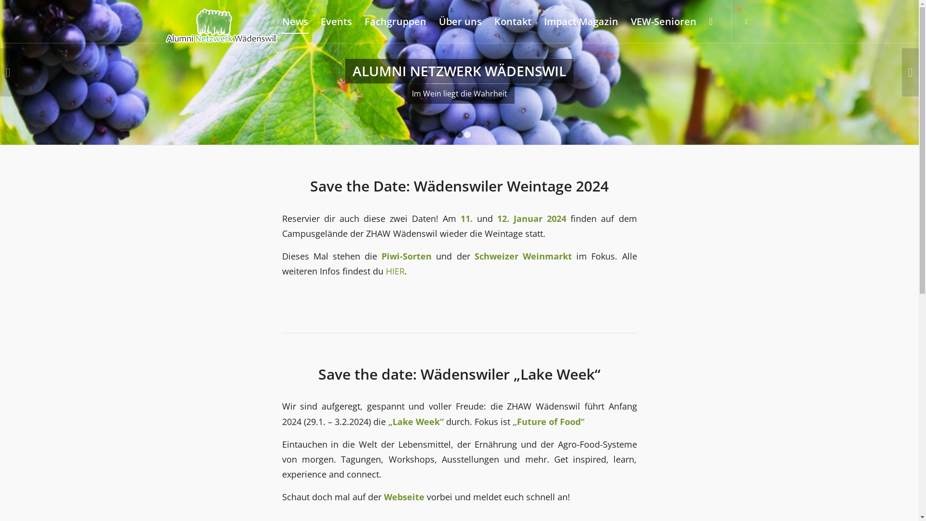 Image resolution: width=926 pixels, height=521 pixels. I want to click on Fachgruppen, so click(395, 22).